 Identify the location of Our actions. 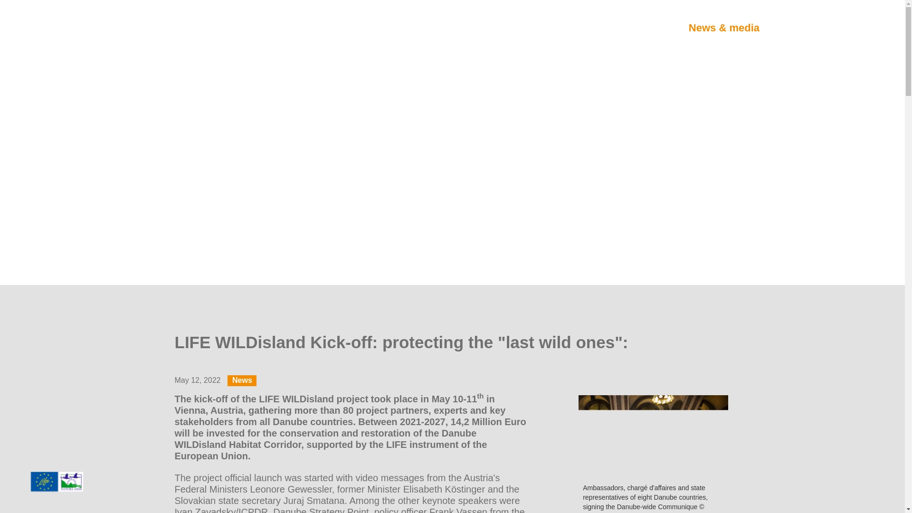
(540, 28).